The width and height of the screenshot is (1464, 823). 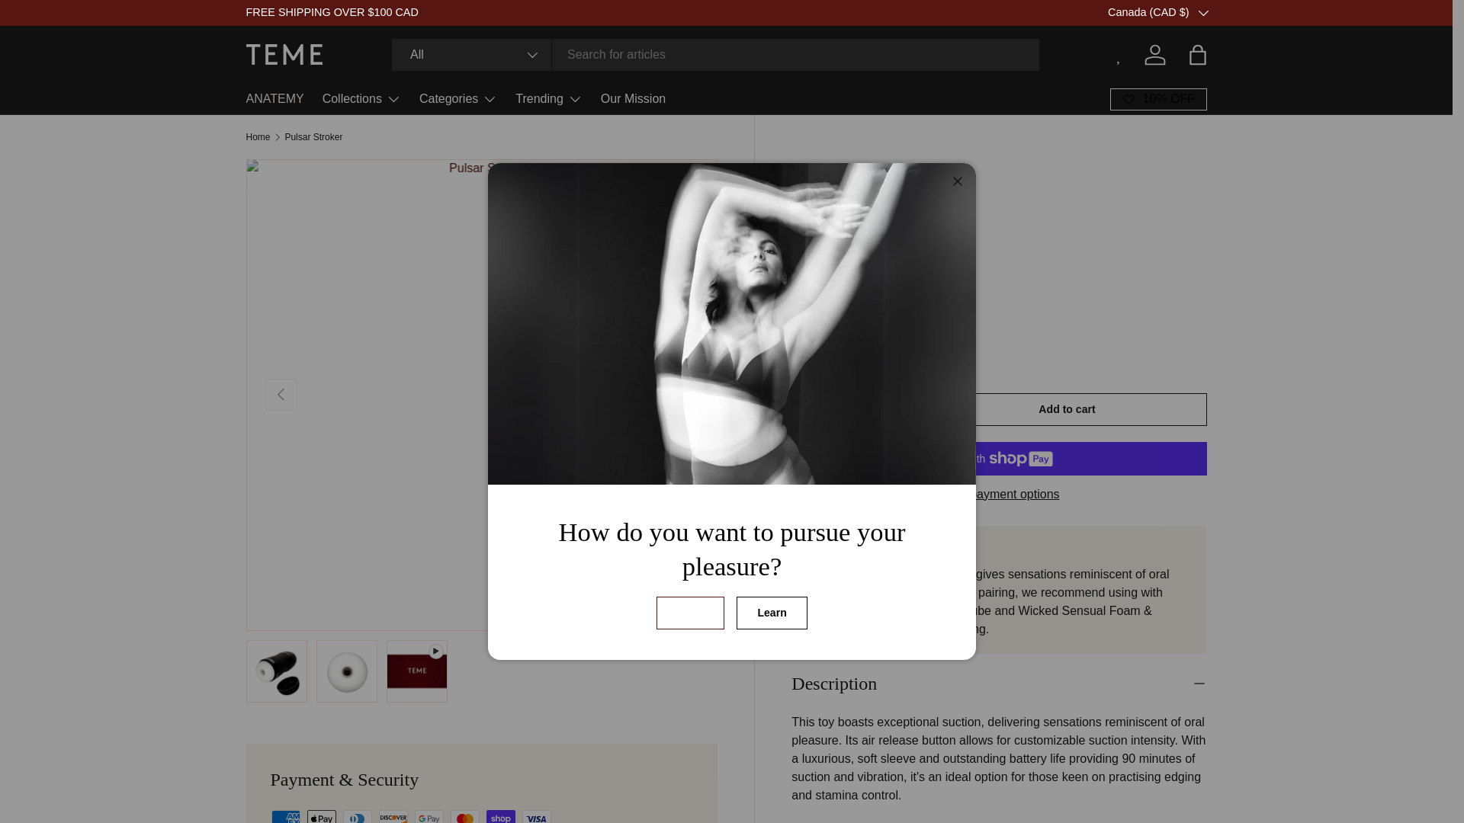 What do you see at coordinates (361, 99) in the screenshot?
I see `Collections` at bounding box center [361, 99].